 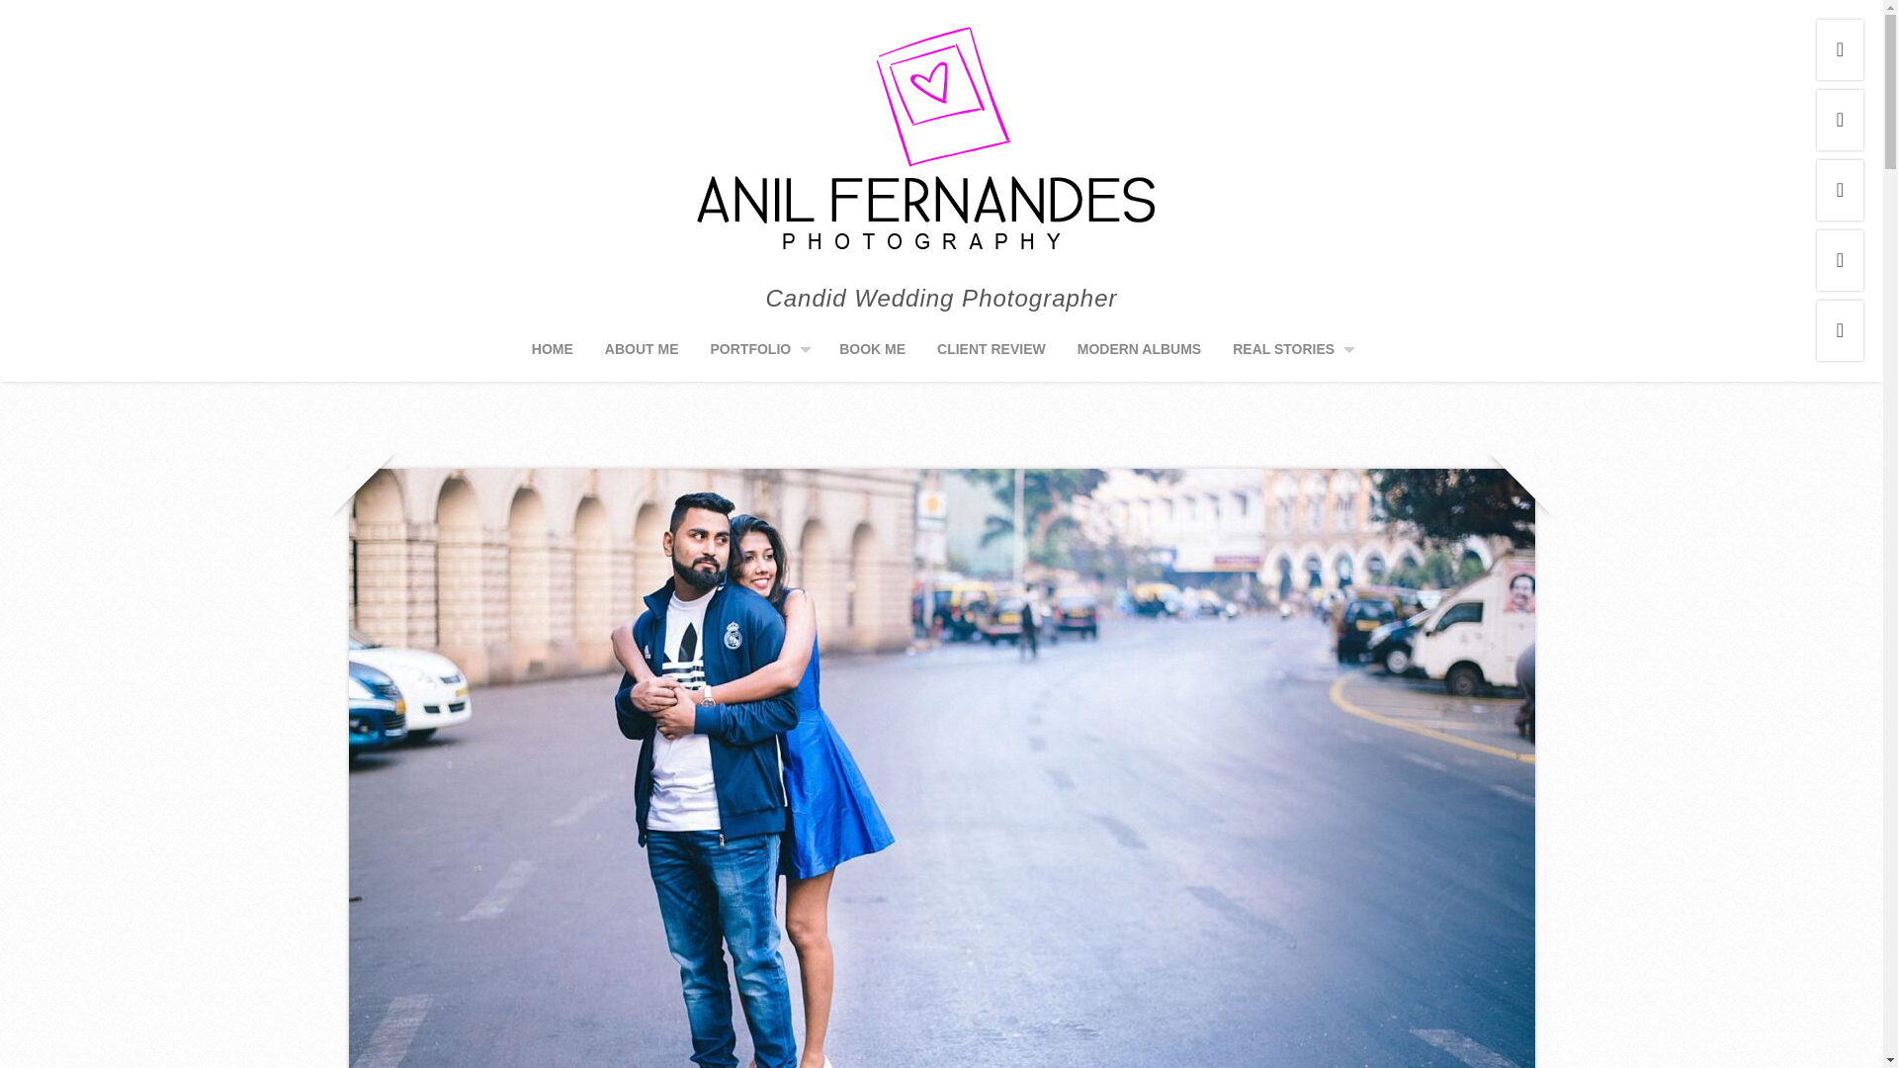 I want to click on HOME, so click(x=552, y=354).